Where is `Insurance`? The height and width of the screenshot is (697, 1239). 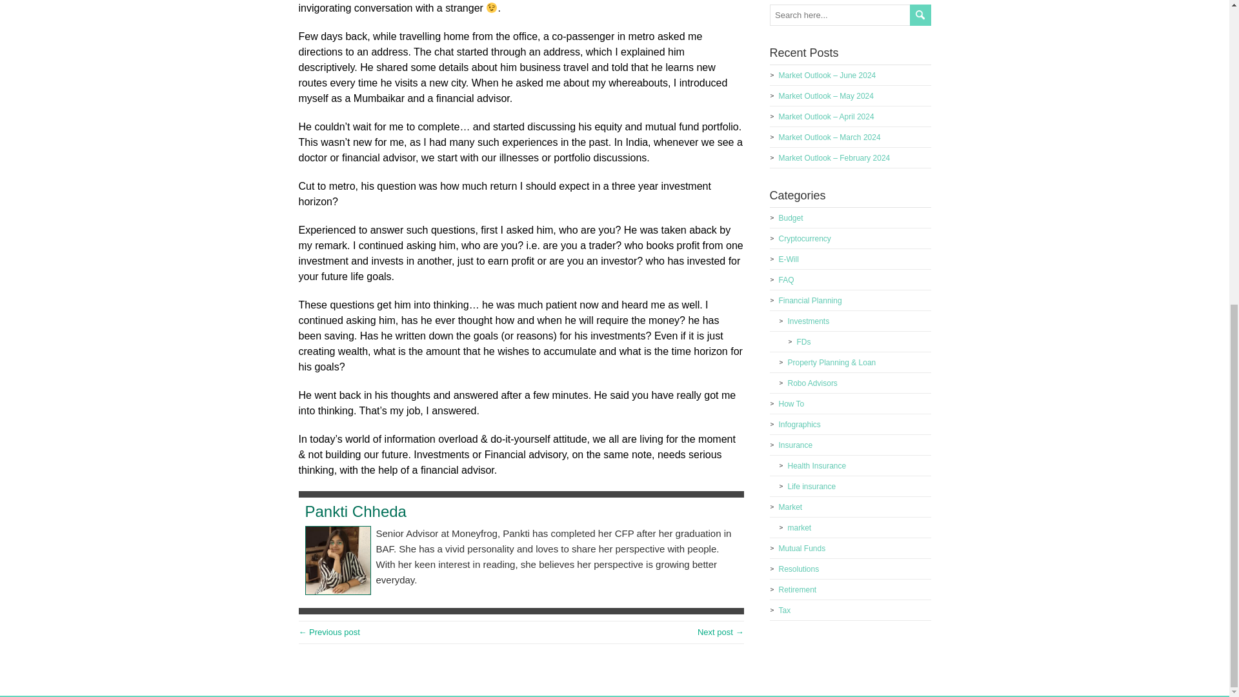 Insurance is located at coordinates (795, 445).